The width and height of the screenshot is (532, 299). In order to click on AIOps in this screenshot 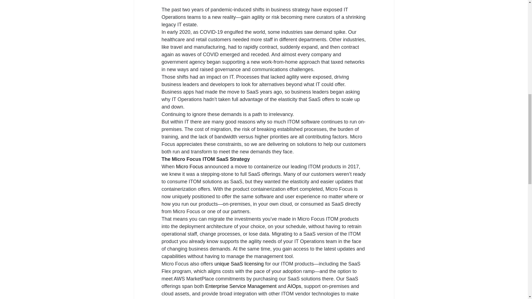, I will do `click(294, 286)`.